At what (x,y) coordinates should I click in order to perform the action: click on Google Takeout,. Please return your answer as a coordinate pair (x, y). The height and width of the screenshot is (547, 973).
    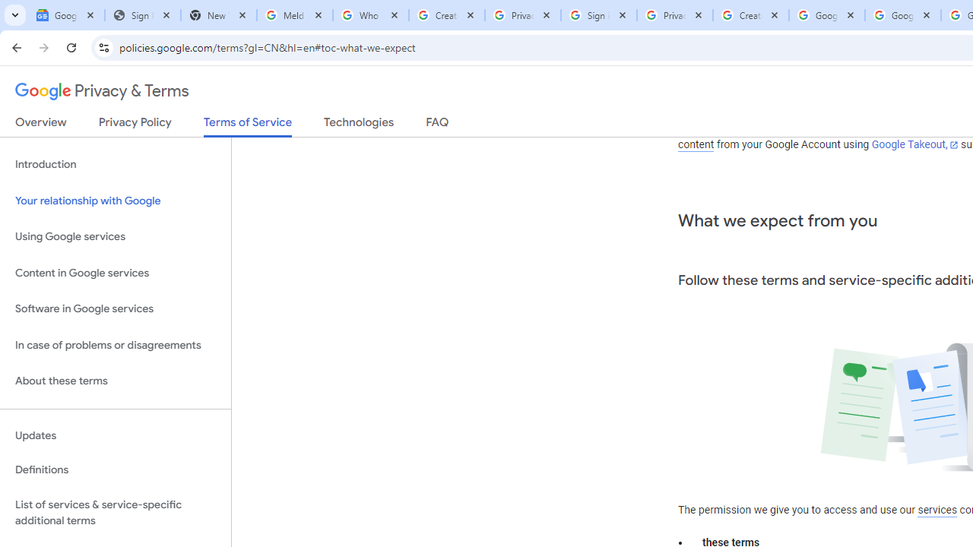
    Looking at the image, I should click on (914, 145).